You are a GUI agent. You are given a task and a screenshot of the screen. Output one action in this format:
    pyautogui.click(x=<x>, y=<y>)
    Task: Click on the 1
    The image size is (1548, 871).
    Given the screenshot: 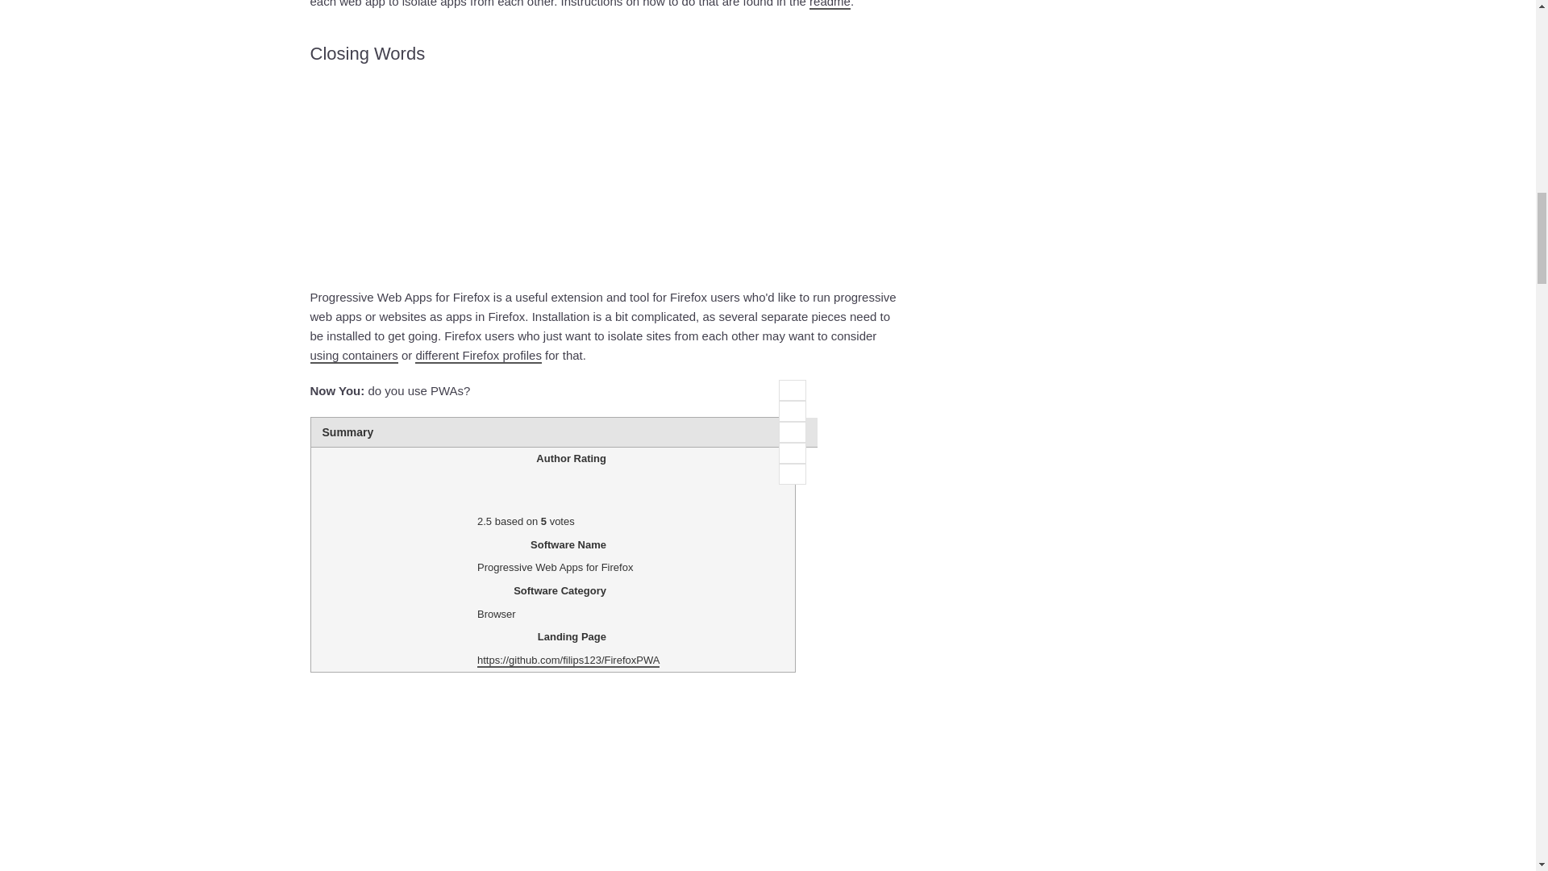 What is the action you would take?
    pyautogui.click(x=792, y=390)
    